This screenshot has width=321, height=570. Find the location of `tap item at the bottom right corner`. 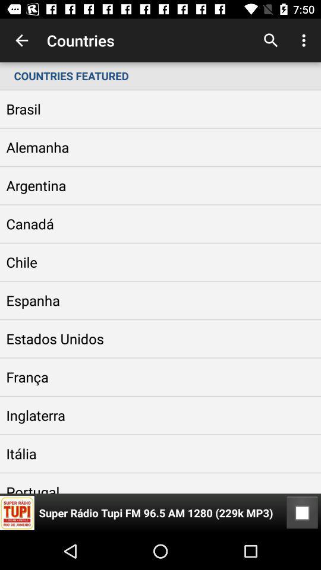

tap item at the bottom right corner is located at coordinates (302, 513).